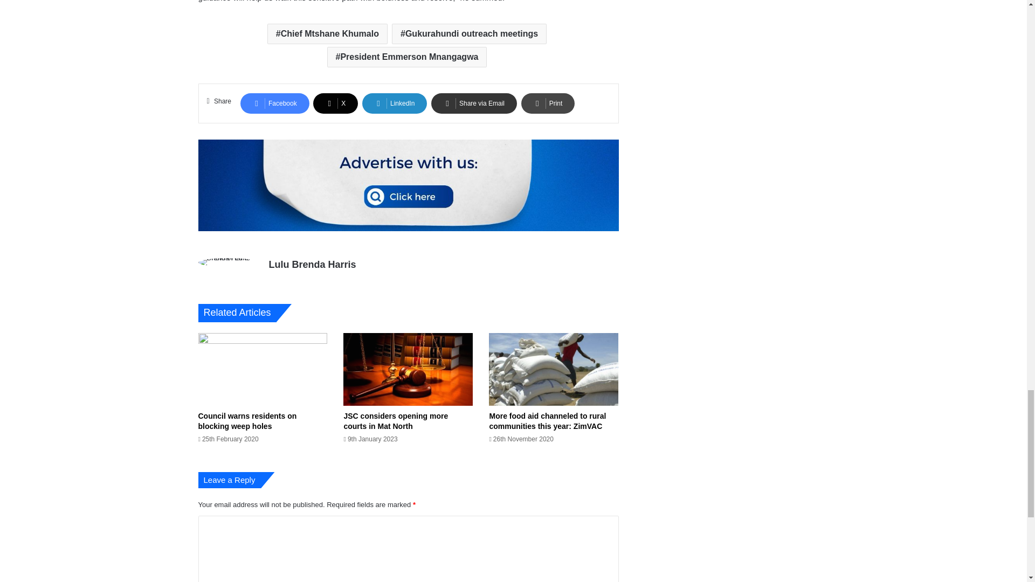  What do you see at coordinates (395, 103) in the screenshot?
I see `LinkedIn` at bounding box center [395, 103].